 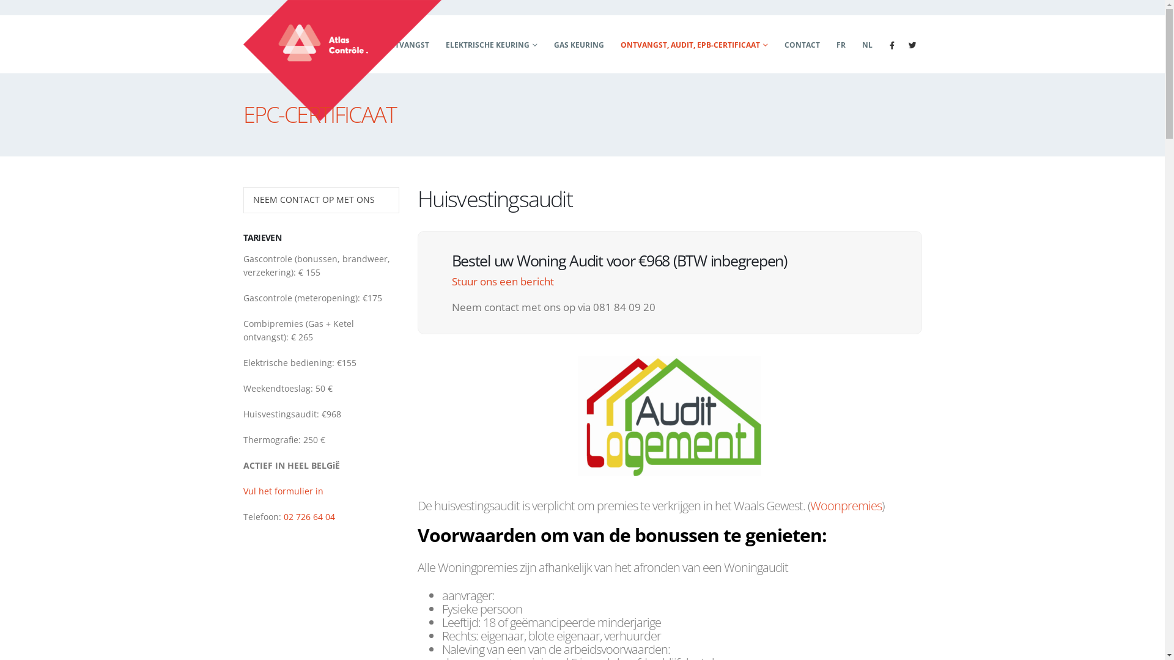 What do you see at coordinates (284, 491) in the screenshot?
I see `Vul het formulier in` at bounding box center [284, 491].